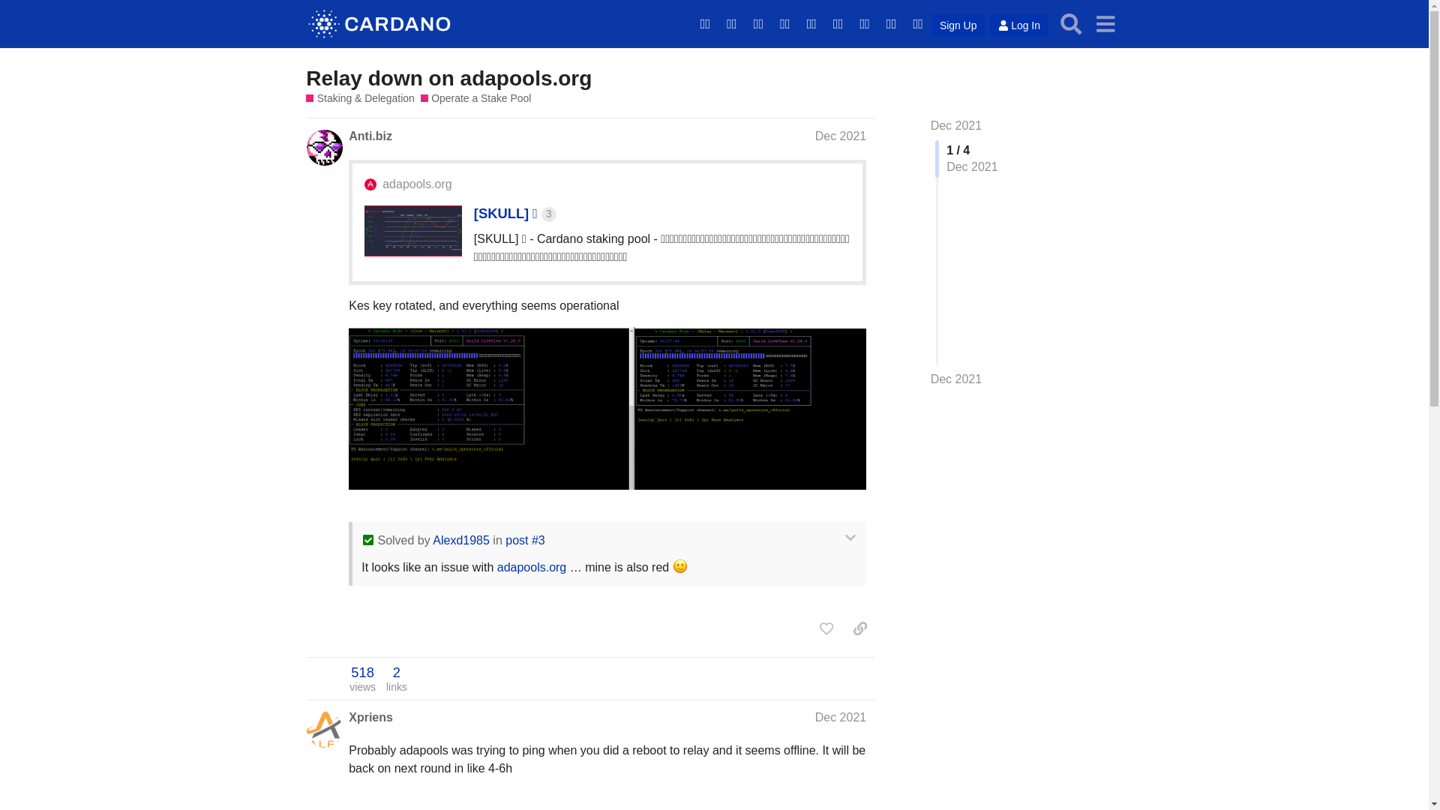  I want to click on Jump to the last post, so click(955, 379).